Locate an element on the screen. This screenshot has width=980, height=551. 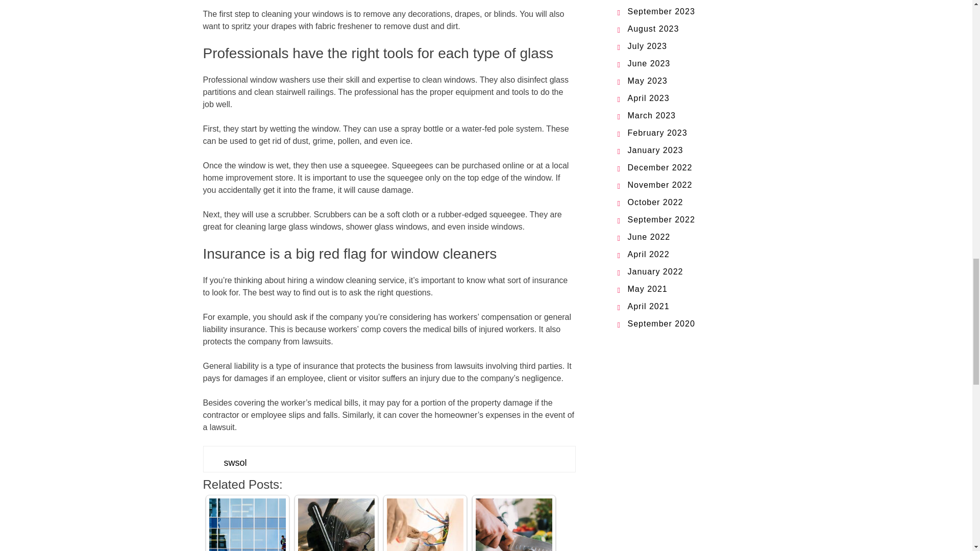
How to Find Electrician Services in Amsterdam is located at coordinates (425, 524).